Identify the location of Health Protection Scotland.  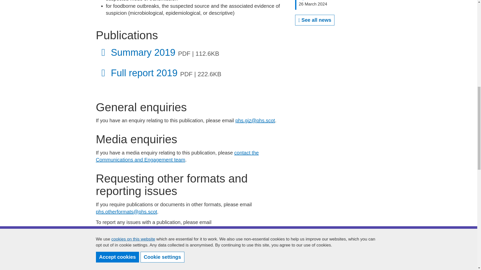
(177, 156).